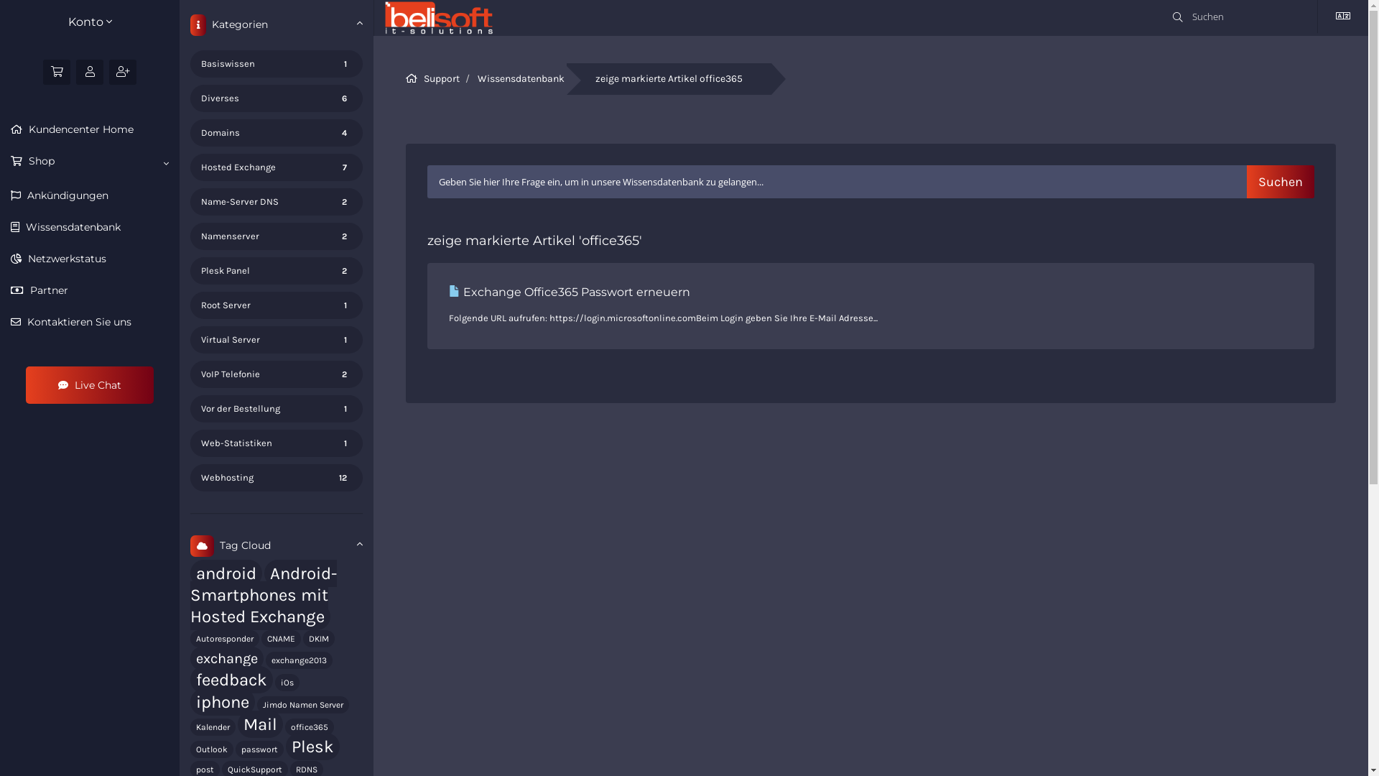 The image size is (1379, 776). What do you see at coordinates (1281, 182) in the screenshot?
I see `Suchen` at bounding box center [1281, 182].